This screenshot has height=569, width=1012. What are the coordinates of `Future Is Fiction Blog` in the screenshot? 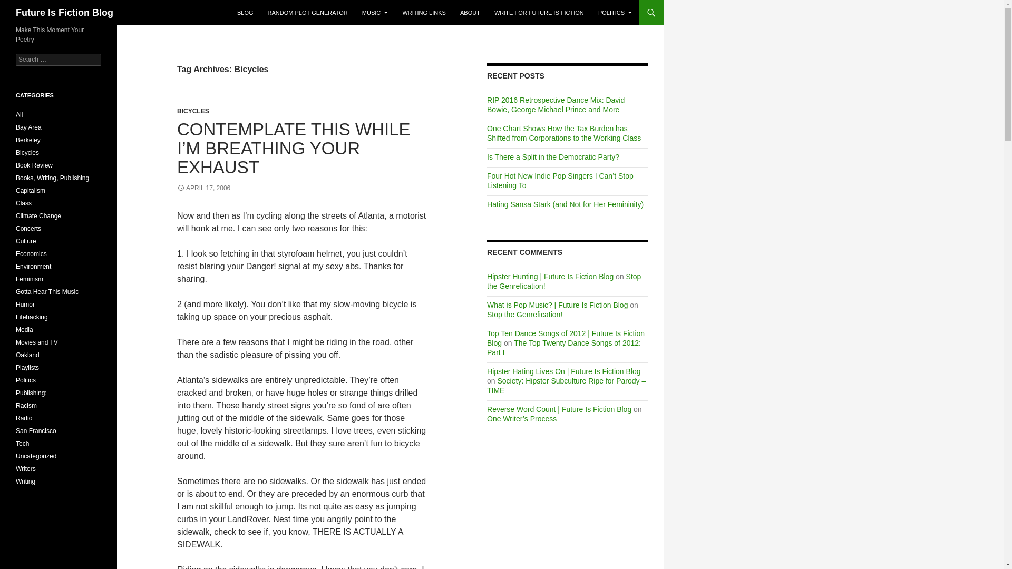 It's located at (64, 13).